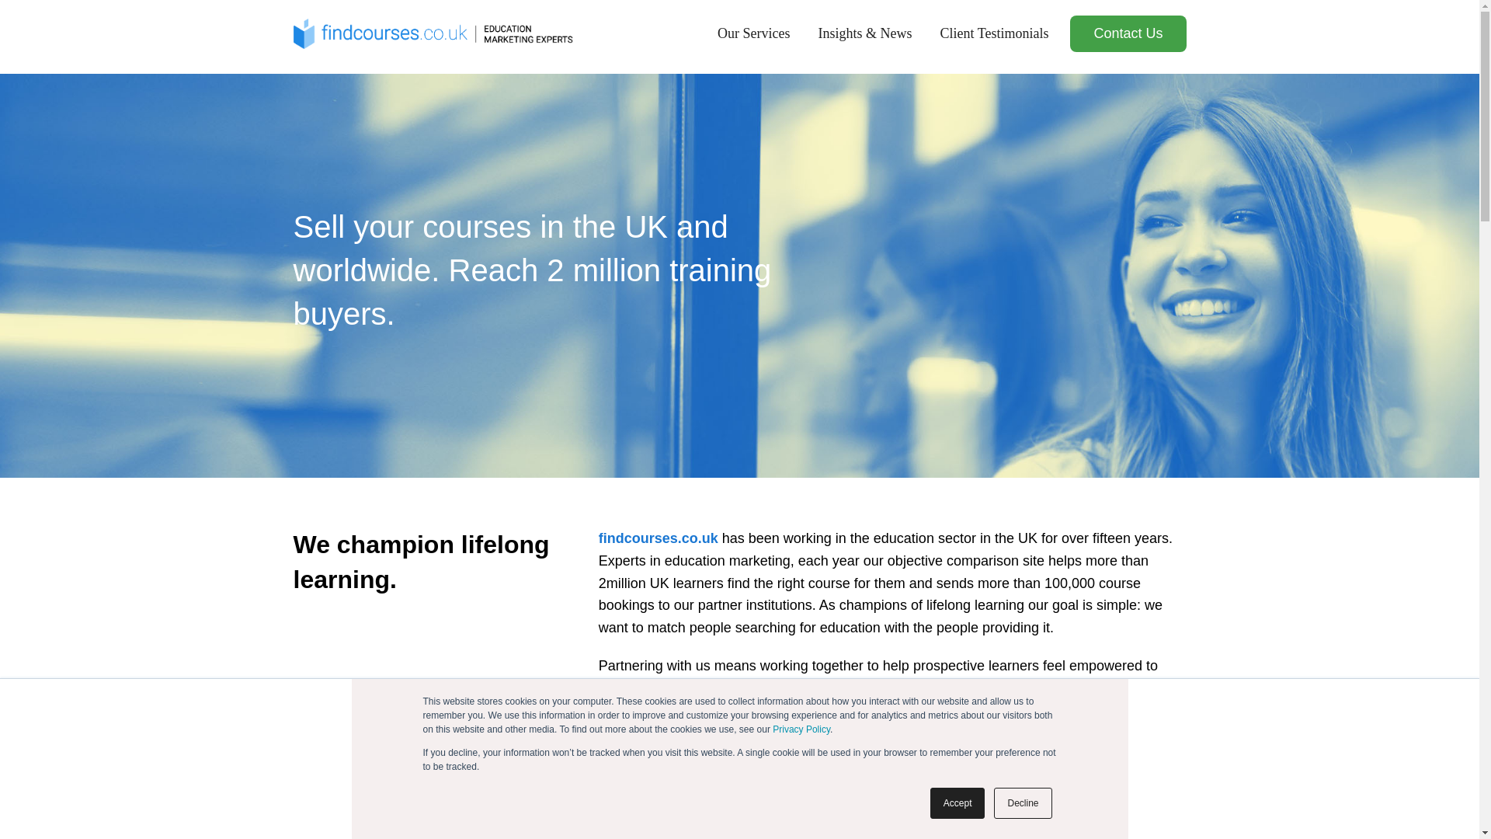 Image resolution: width=1491 pixels, height=839 pixels. What do you see at coordinates (1022, 803) in the screenshot?
I see `Decline` at bounding box center [1022, 803].